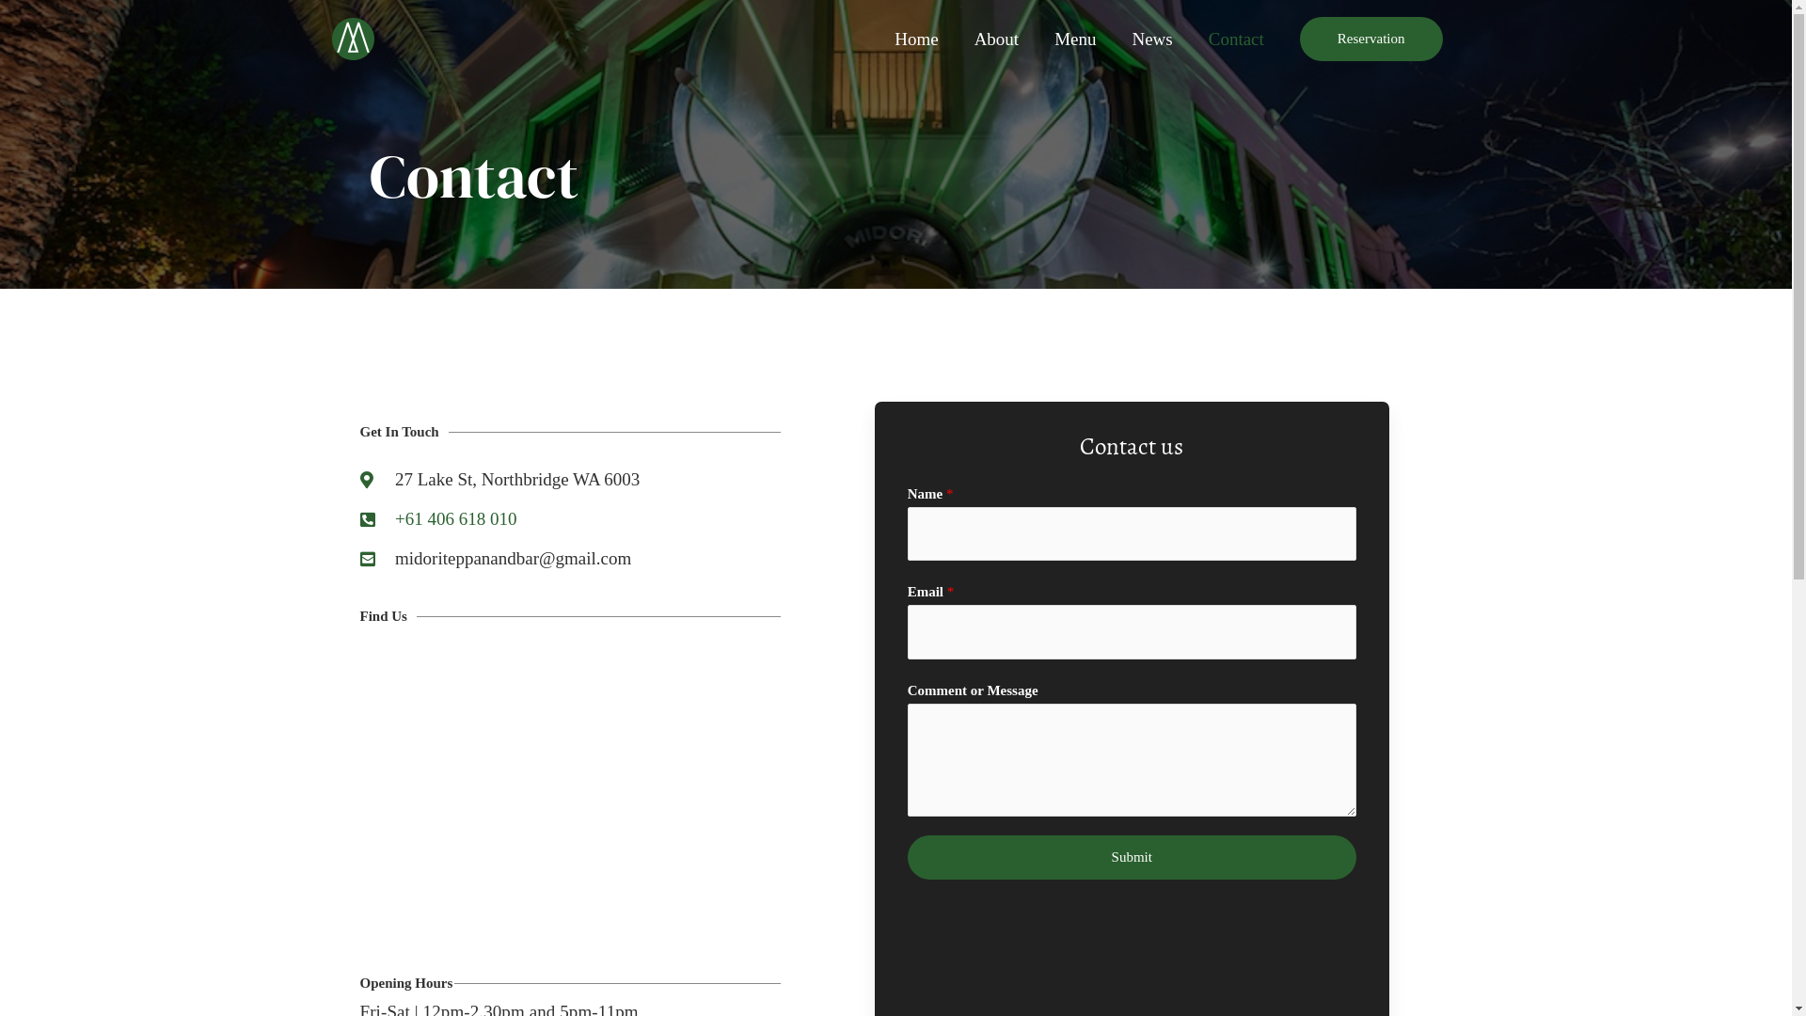  What do you see at coordinates (1151, 40) in the screenshot?
I see `News` at bounding box center [1151, 40].